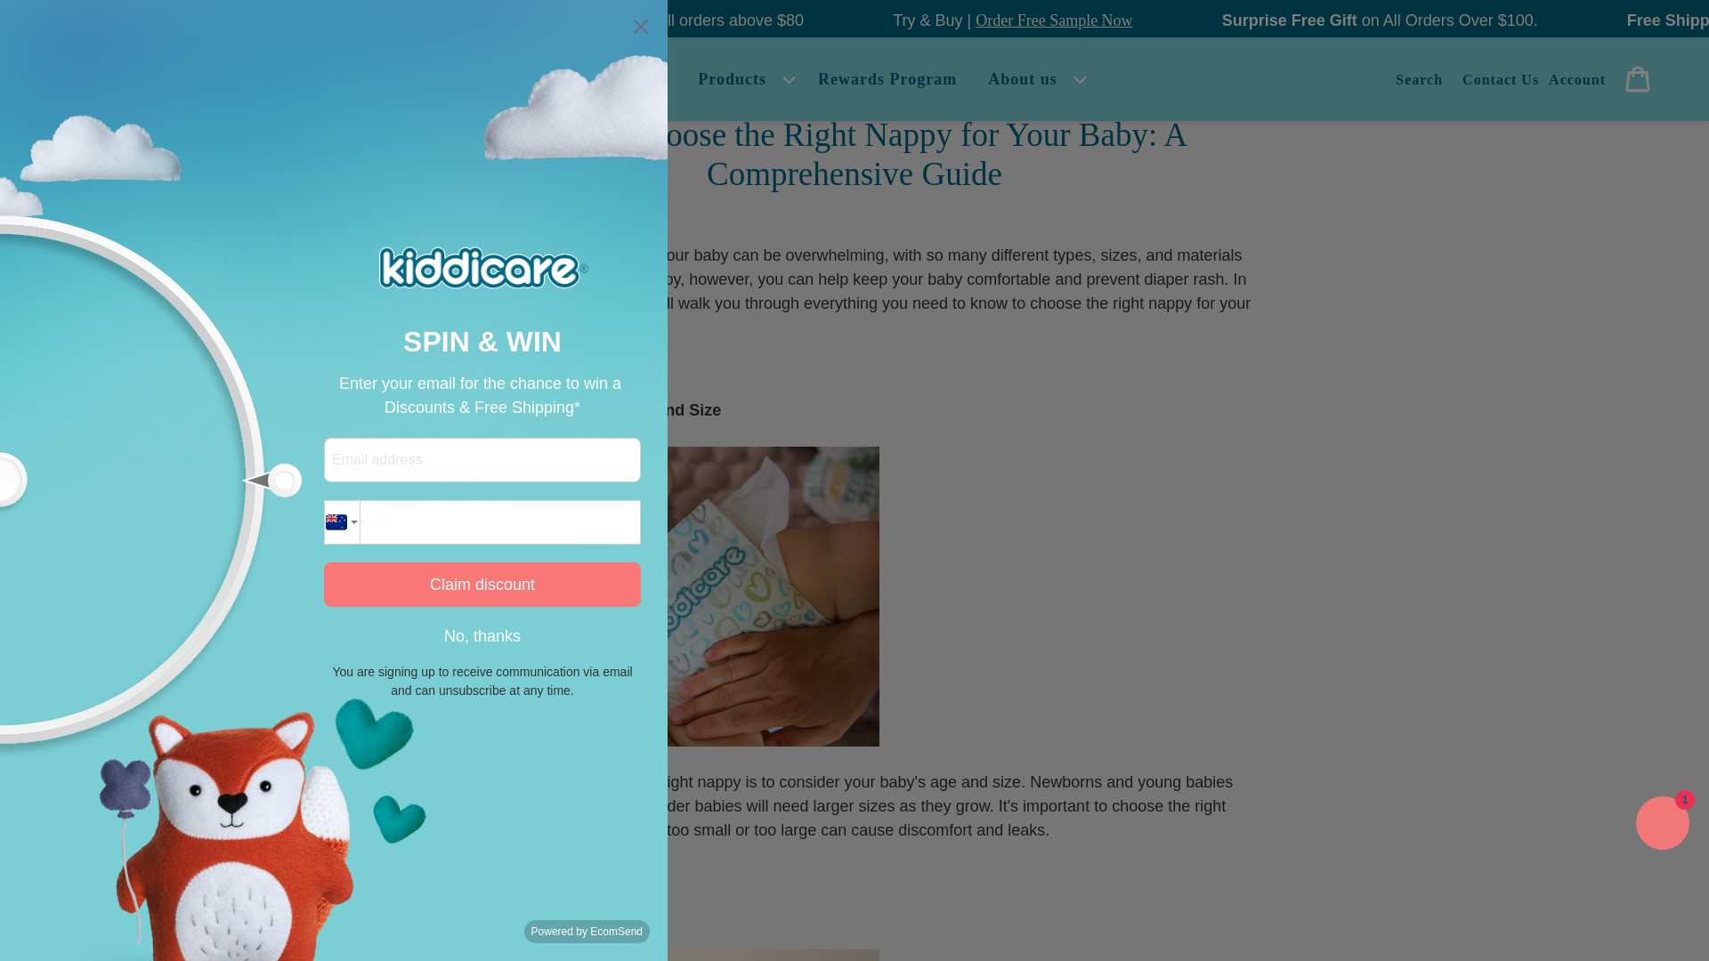 The image size is (1709, 961). I want to click on Rewards Program, so click(887, 78).